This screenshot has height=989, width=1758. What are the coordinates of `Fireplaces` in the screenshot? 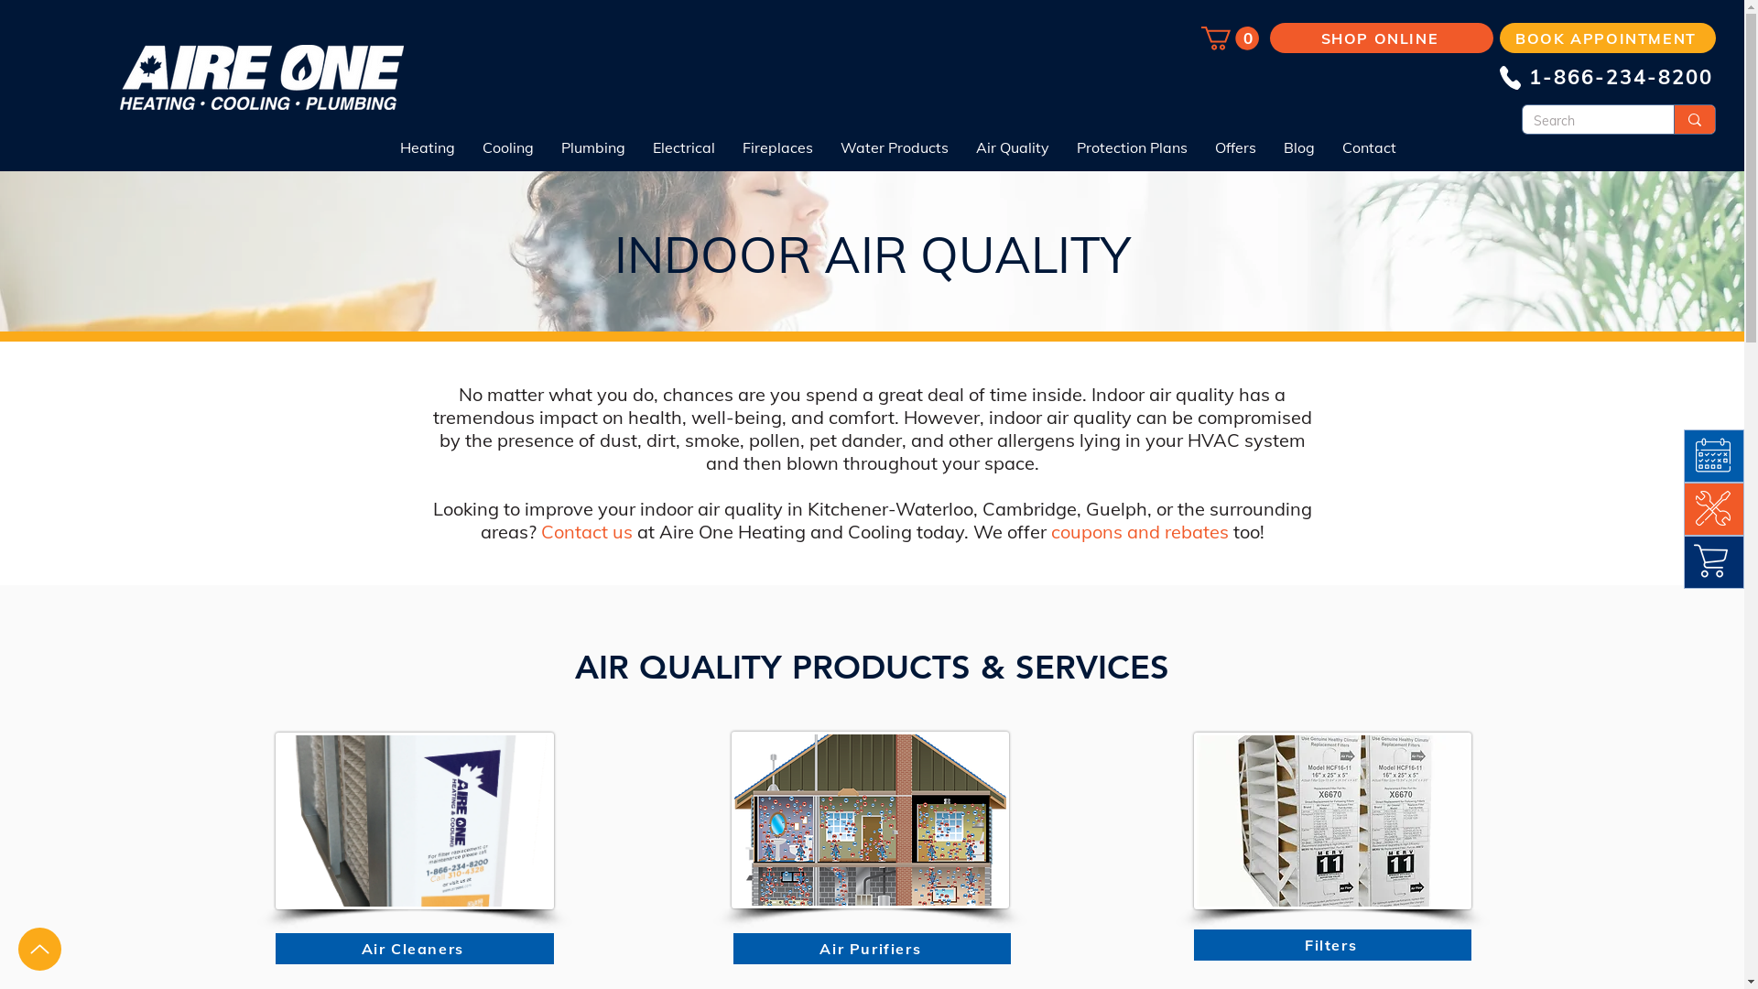 It's located at (778, 147).